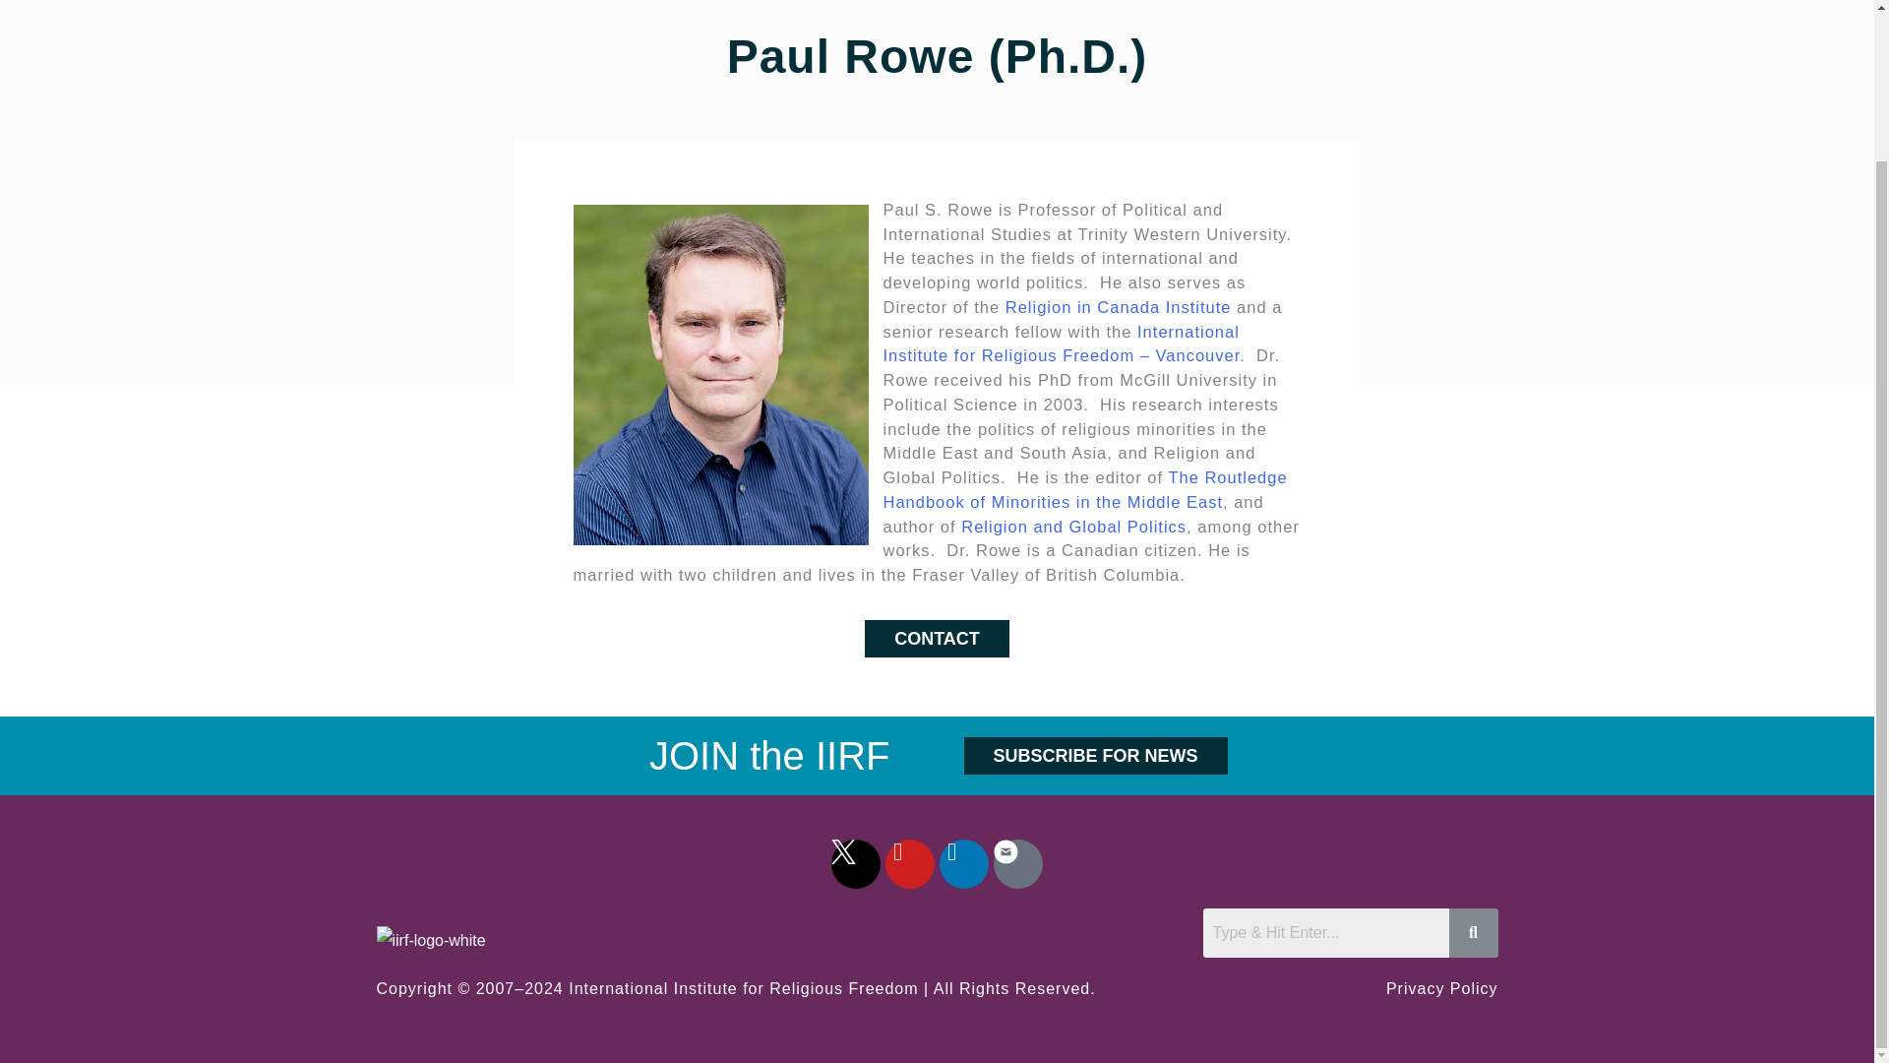  What do you see at coordinates (1442, 988) in the screenshot?
I see `Privacy Policy` at bounding box center [1442, 988].